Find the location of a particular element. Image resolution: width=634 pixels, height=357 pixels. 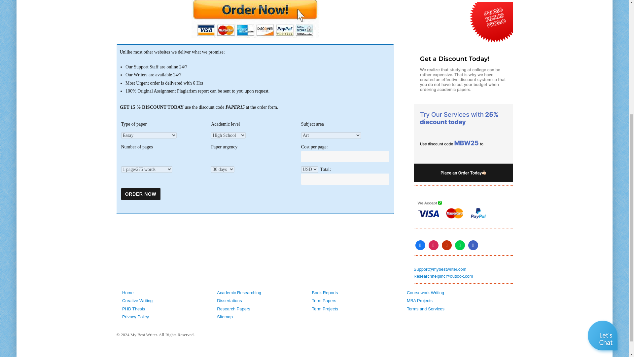

Coursework Writing is located at coordinates (425, 293).